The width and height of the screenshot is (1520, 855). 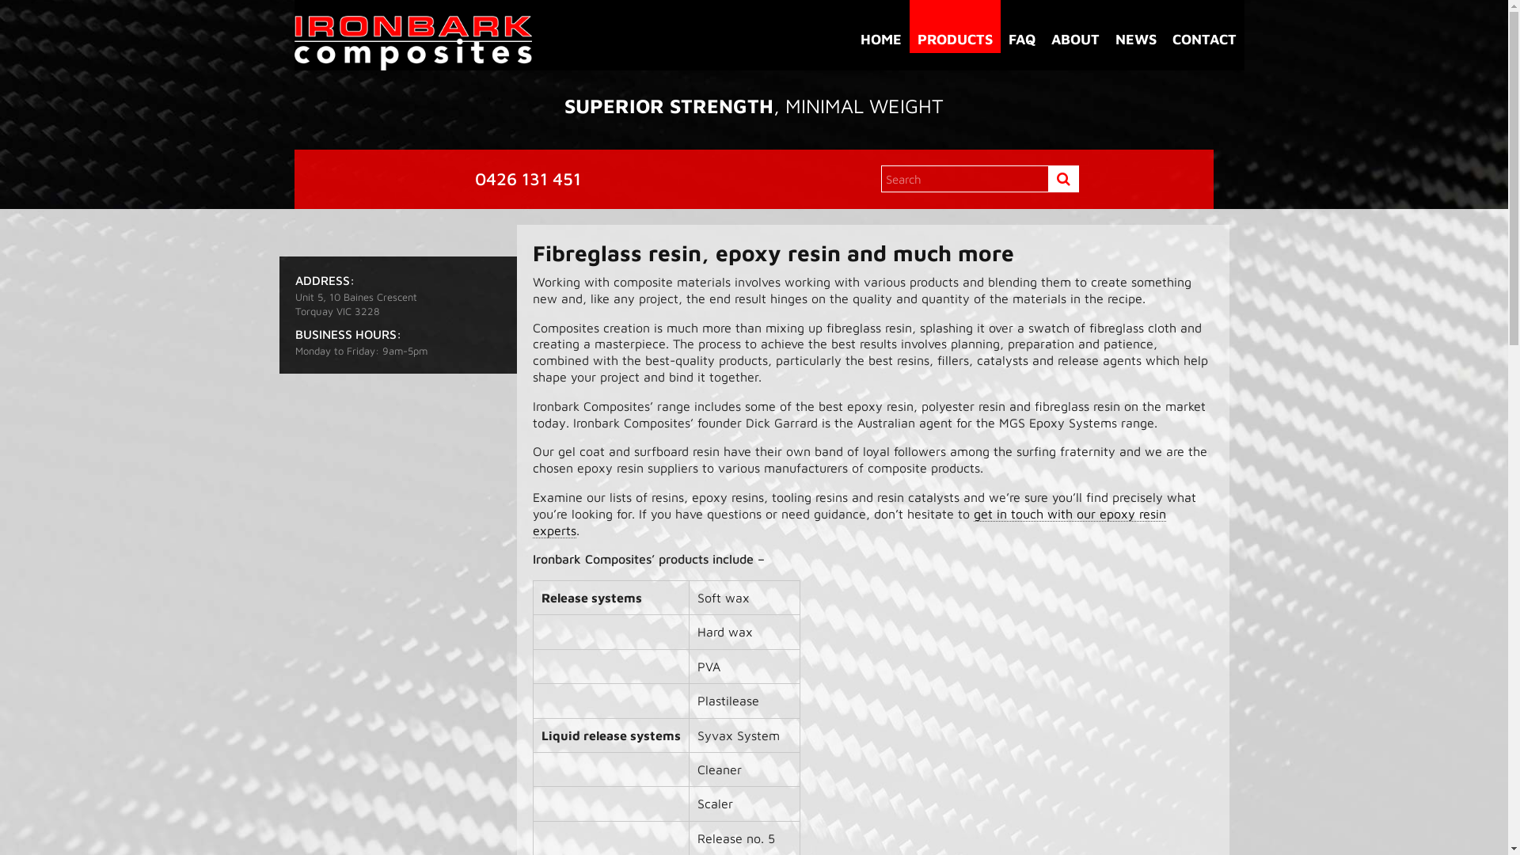 I want to click on PRODUCTS, so click(x=955, y=27).